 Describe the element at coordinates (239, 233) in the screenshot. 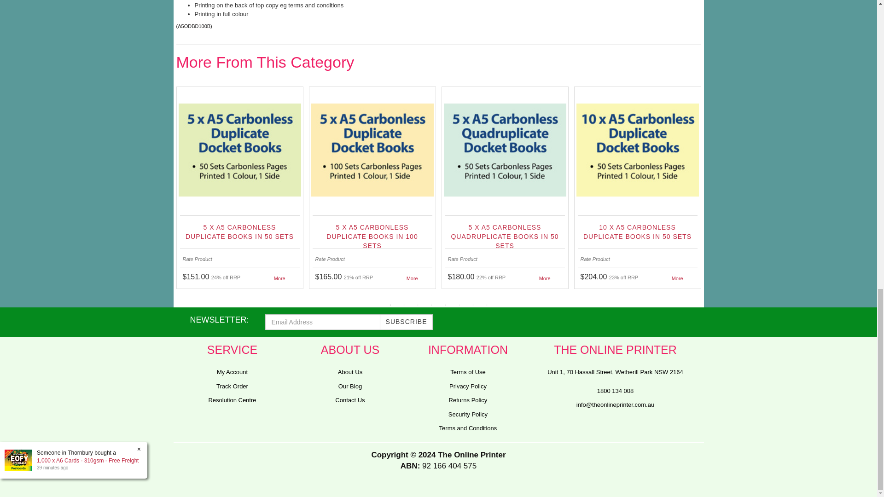

I see `5 x A5 Carbonless Duplicate Books in 50 sets` at that location.